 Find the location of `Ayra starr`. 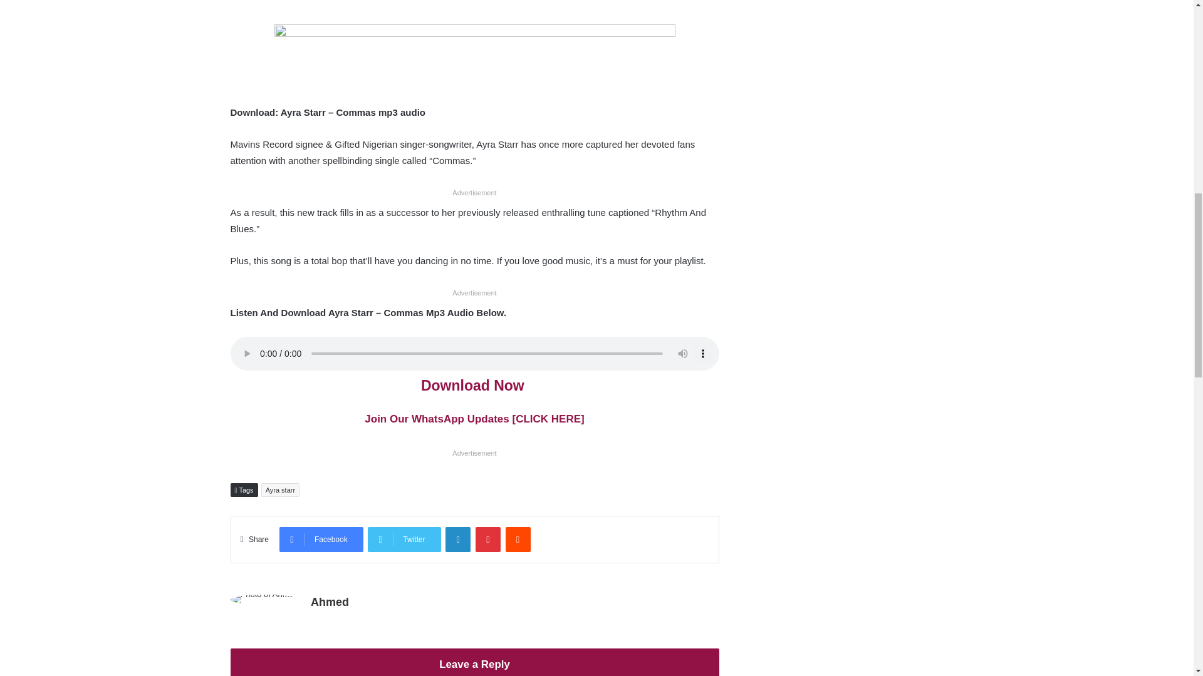

Ayra starr is located at coordinates (280, 489).